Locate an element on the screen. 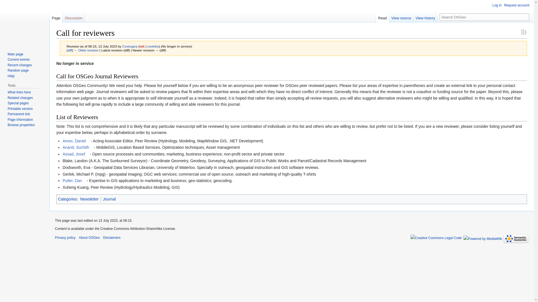  Random page is located at coordinates (18, 70).